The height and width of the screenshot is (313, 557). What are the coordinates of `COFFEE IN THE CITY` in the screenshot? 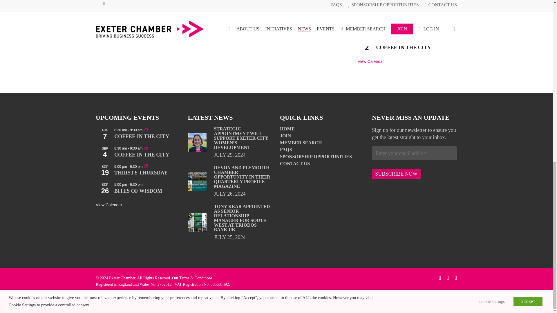 It's located at (404, 48).